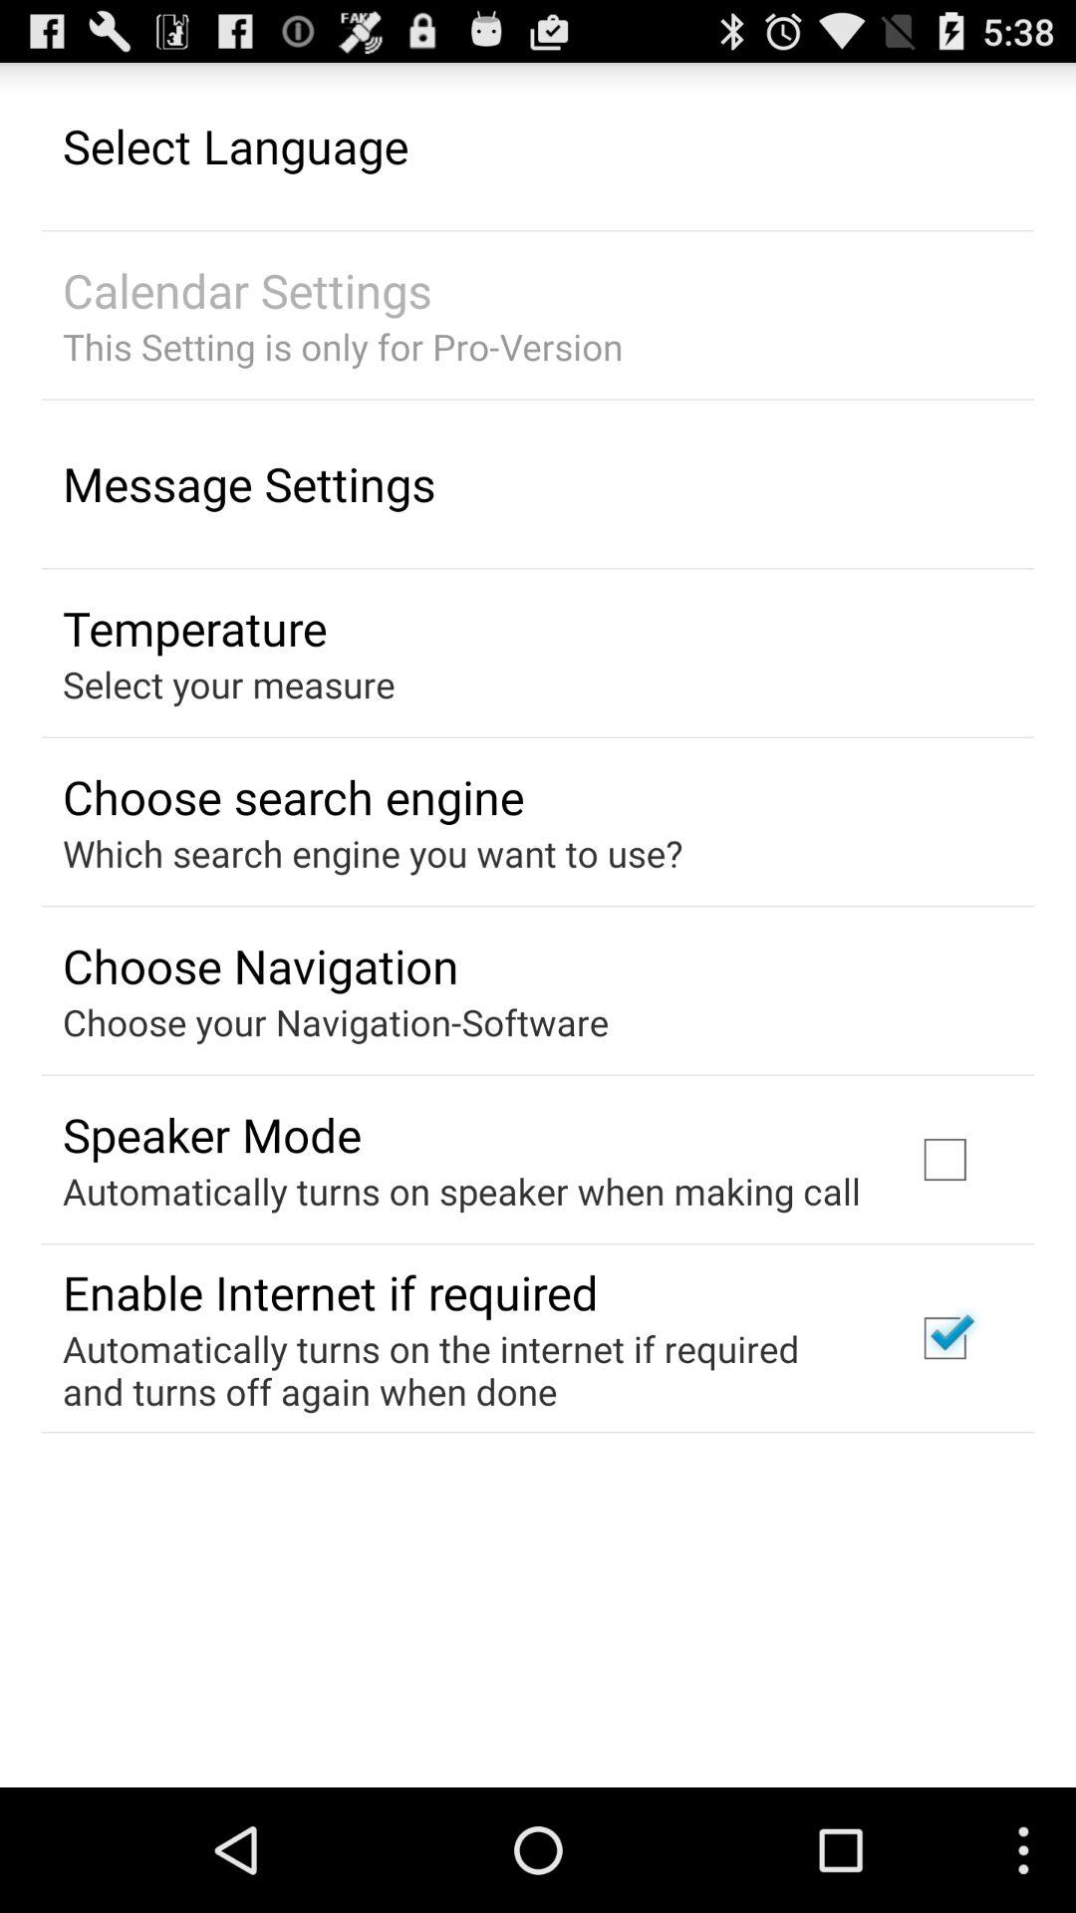  What do you see at coordinates (247, 290) in the screenshot?
I see `select the calendar settings` at bounding box center [247, 290].